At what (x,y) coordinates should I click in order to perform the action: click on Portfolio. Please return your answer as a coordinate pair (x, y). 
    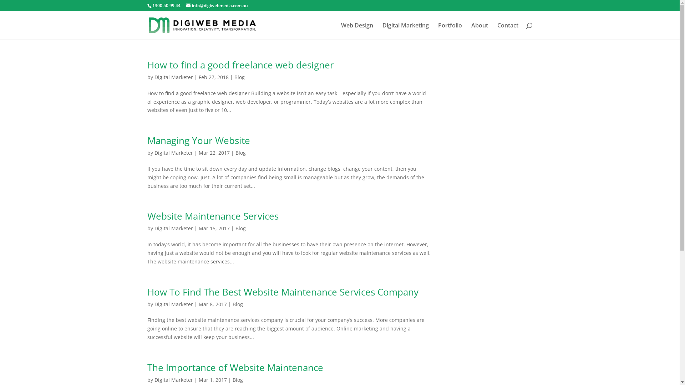
    Looking at the image, I should click on (450, 31).